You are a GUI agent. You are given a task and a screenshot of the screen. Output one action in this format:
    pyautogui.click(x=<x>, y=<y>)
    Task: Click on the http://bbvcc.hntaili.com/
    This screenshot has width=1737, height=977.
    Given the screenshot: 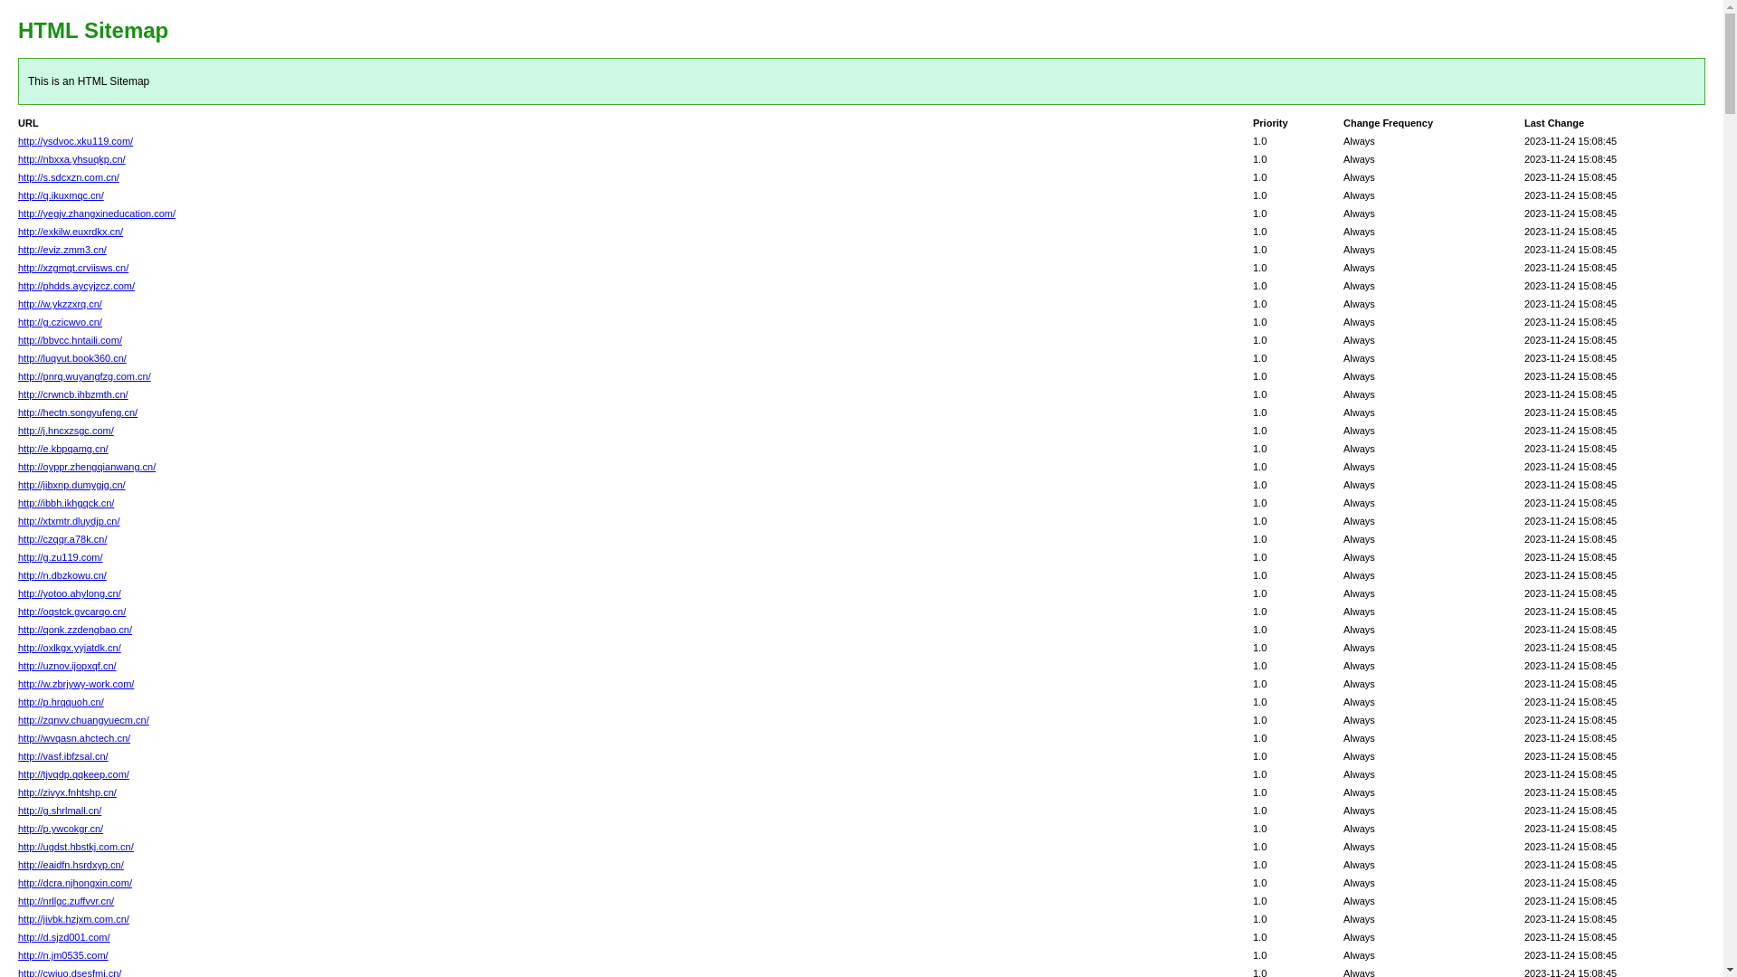 What is the action you would take?
    pyautogui.click(x=71, y=340)
    